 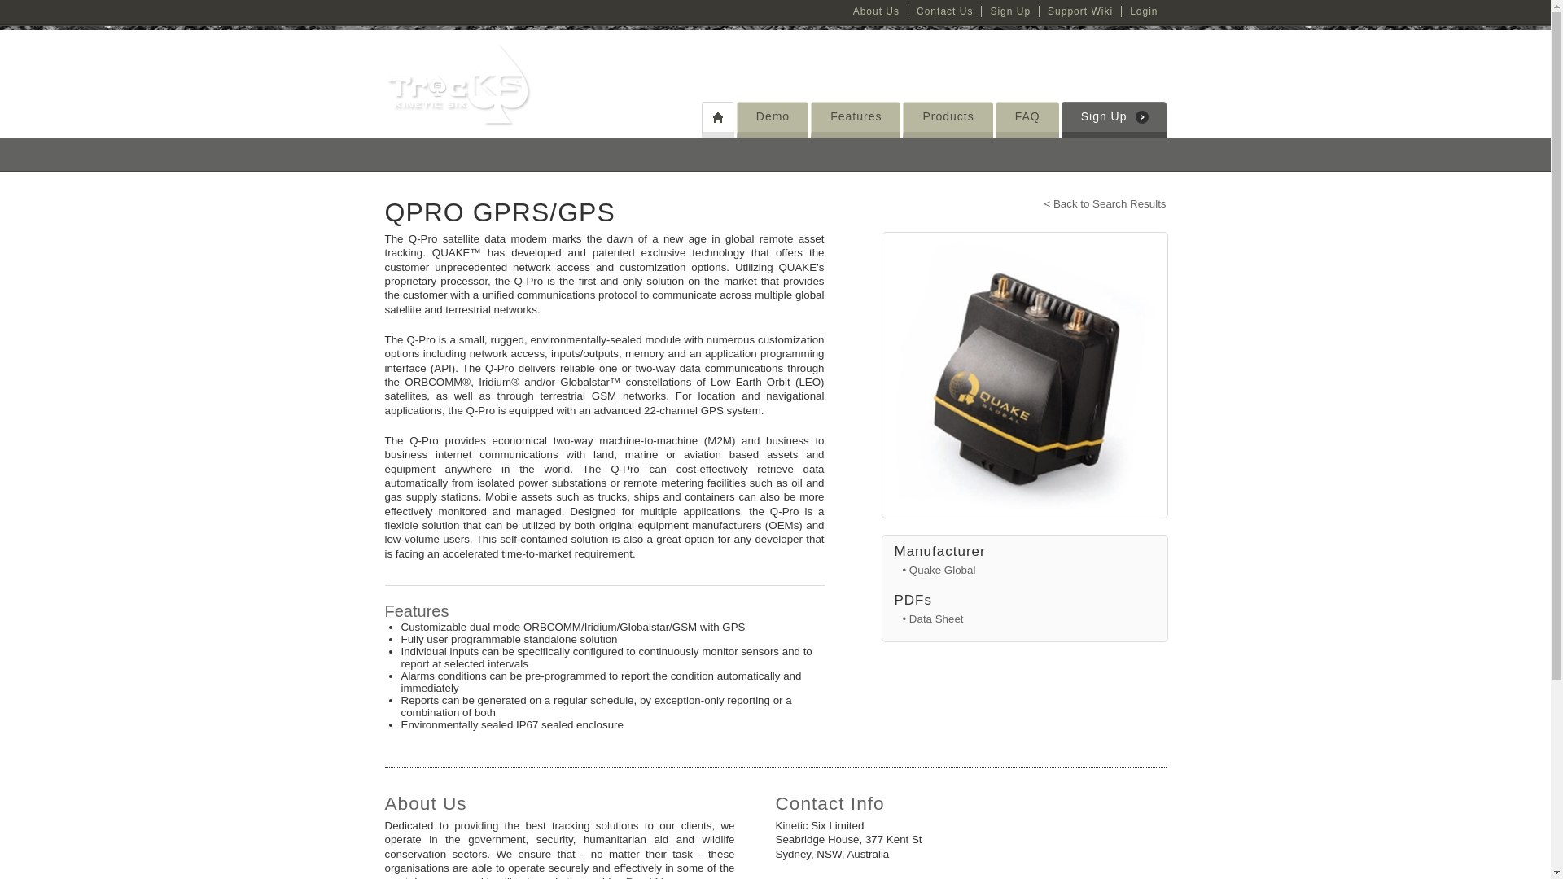 I want to click on Sign Up, so click(x=1104, y=116).